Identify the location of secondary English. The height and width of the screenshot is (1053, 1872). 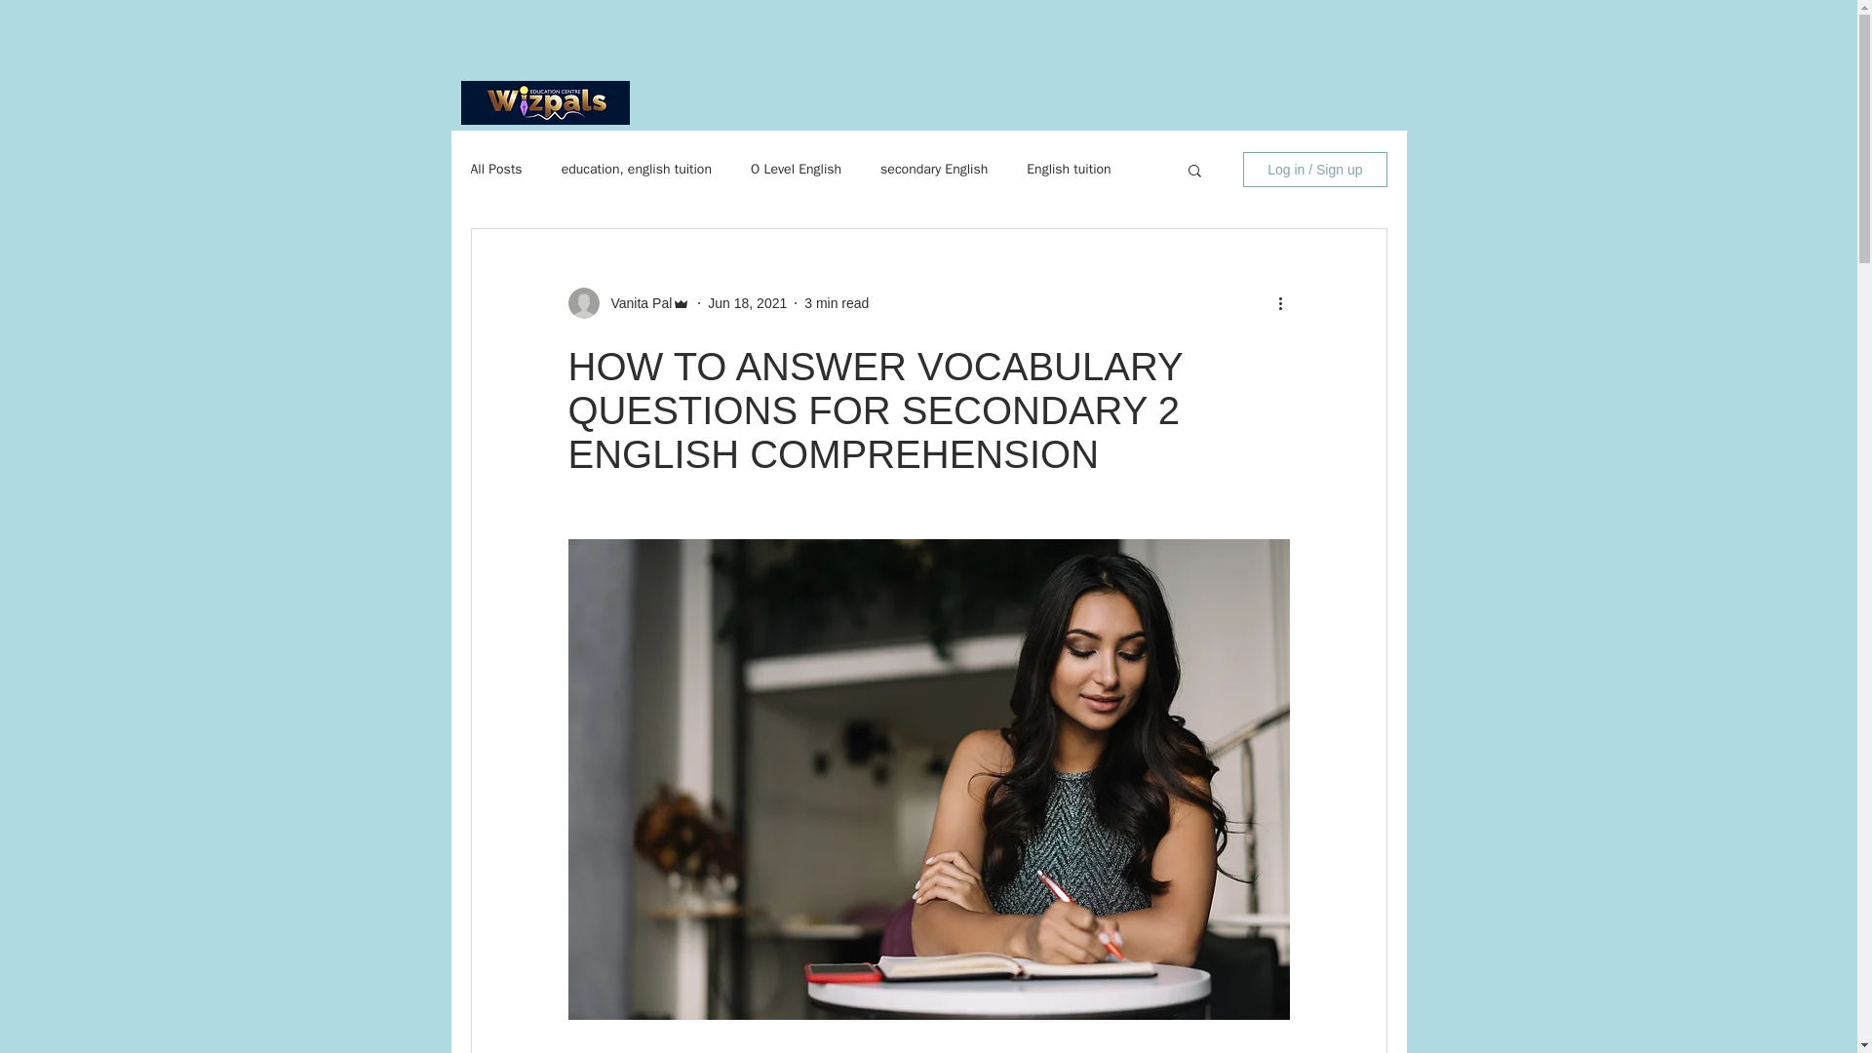
(934, 170).